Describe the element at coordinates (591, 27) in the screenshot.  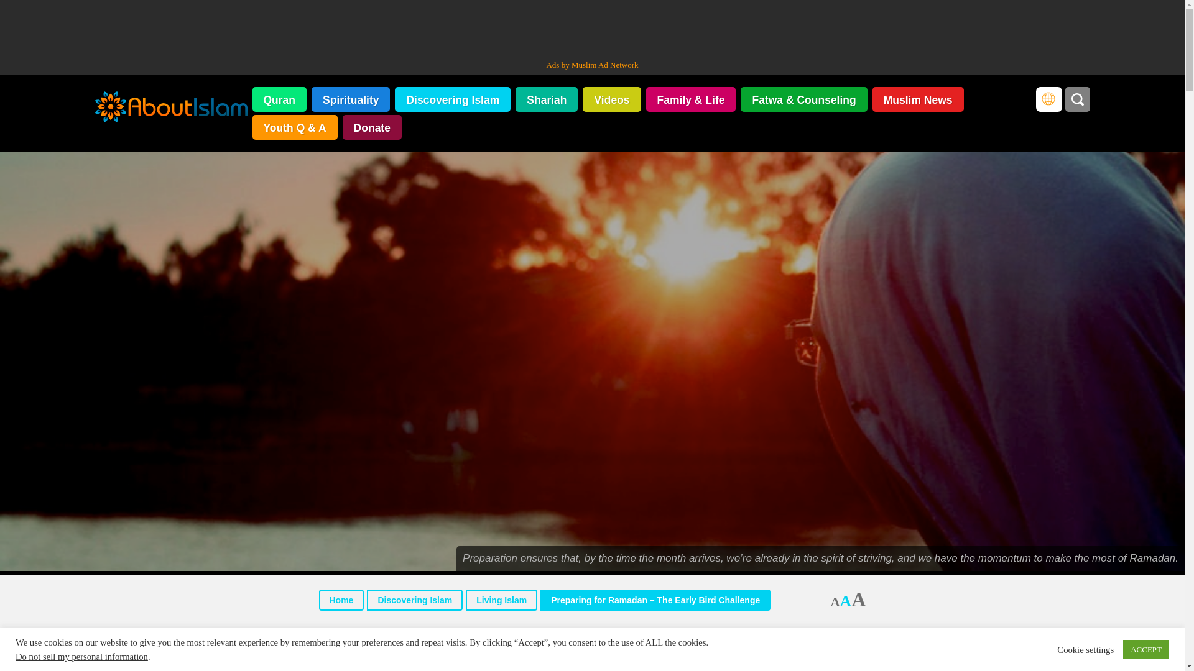
I see `3rd party ad content` at that location.